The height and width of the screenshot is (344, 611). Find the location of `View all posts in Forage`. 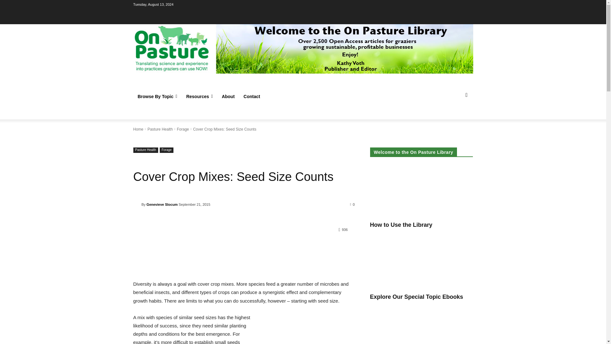

View all posts in Forage is located at coordinates (183, 129).